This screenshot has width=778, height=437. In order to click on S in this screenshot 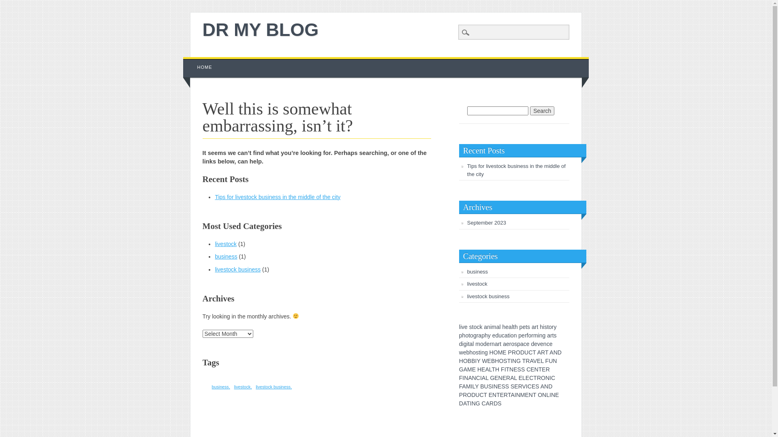, I will do `click(512, 386)`.